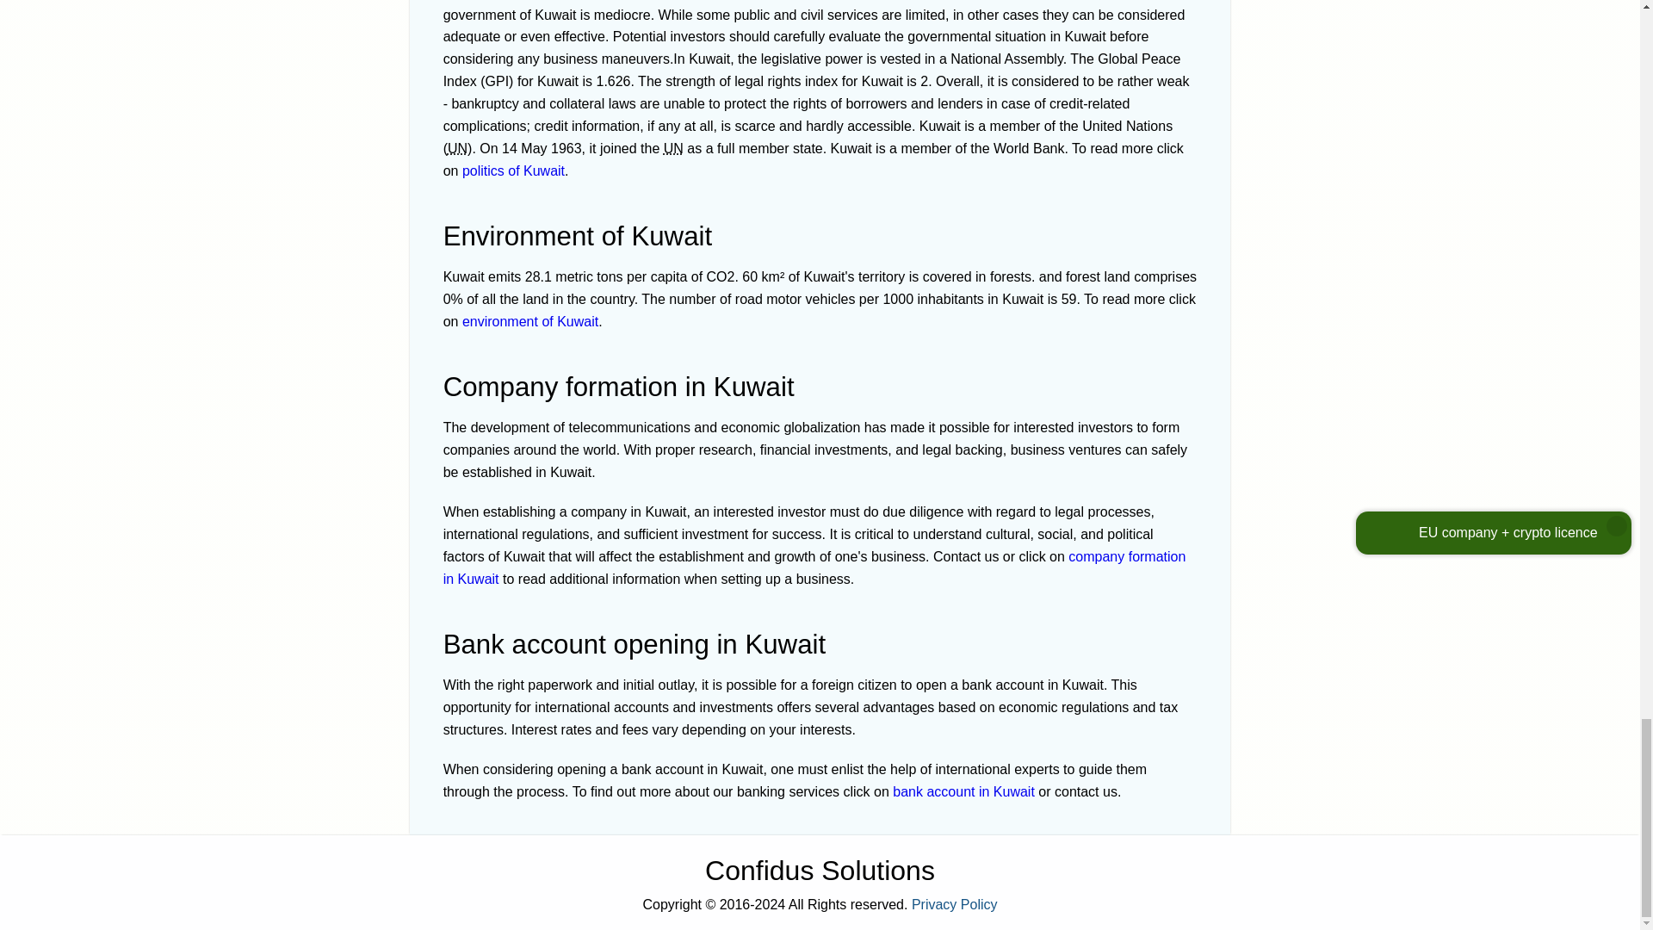  I want to click on bank account in Kuwait, so click(963, 791).